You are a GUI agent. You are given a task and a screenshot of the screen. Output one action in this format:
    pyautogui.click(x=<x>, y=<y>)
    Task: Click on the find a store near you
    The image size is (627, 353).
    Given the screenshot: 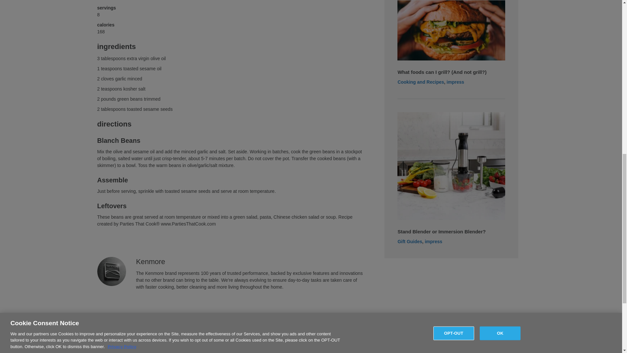 What is the action you would take?
    pyautogui.click(x=95, y=351)
    